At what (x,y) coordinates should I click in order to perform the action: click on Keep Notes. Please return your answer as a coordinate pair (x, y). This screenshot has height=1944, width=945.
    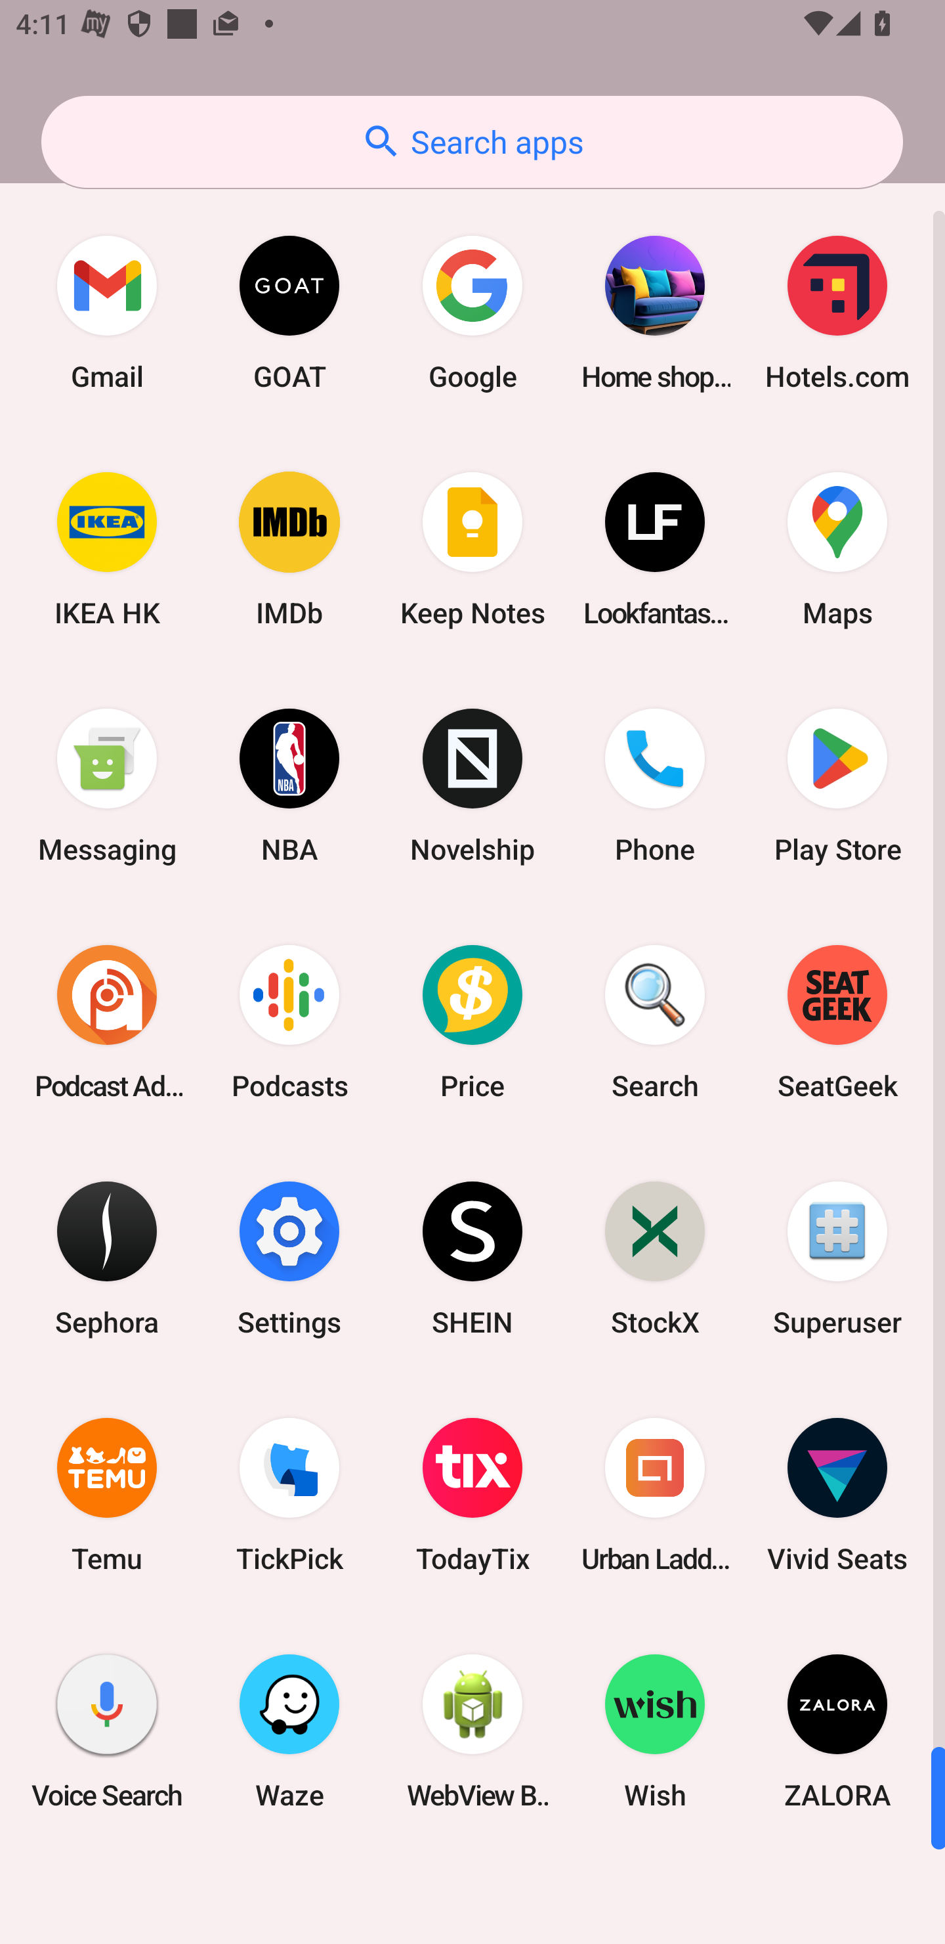
    Looking at the image, I should click on (472, 549).